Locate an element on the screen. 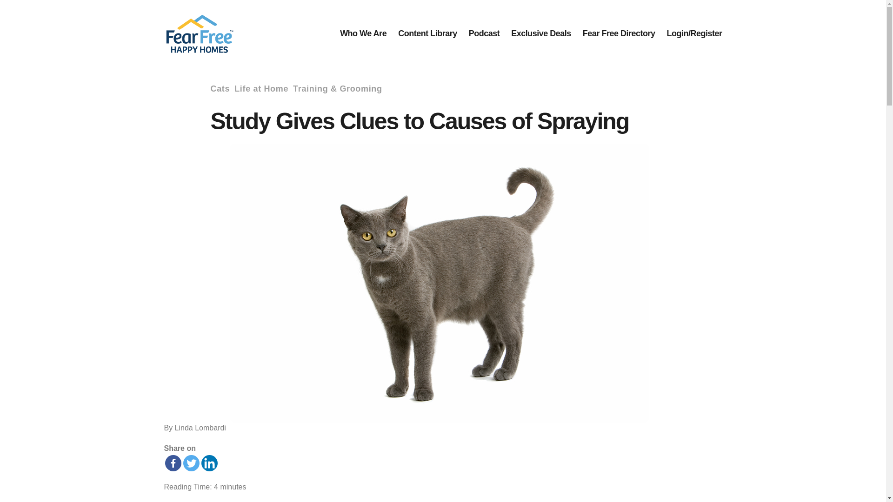 This screenshot has width=893, height=502. Exclusive Deals is located at coordinates (541, 33).